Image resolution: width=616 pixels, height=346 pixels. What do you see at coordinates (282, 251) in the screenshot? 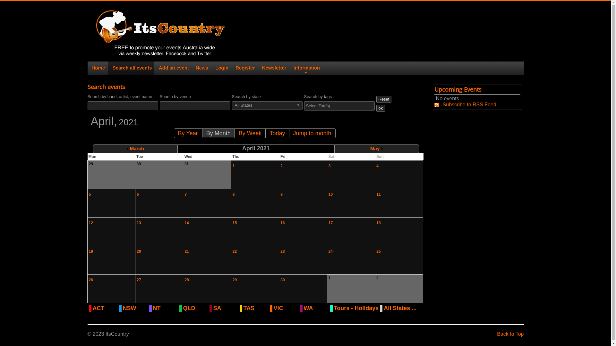
I see `23` at bounding box center [282, 251].